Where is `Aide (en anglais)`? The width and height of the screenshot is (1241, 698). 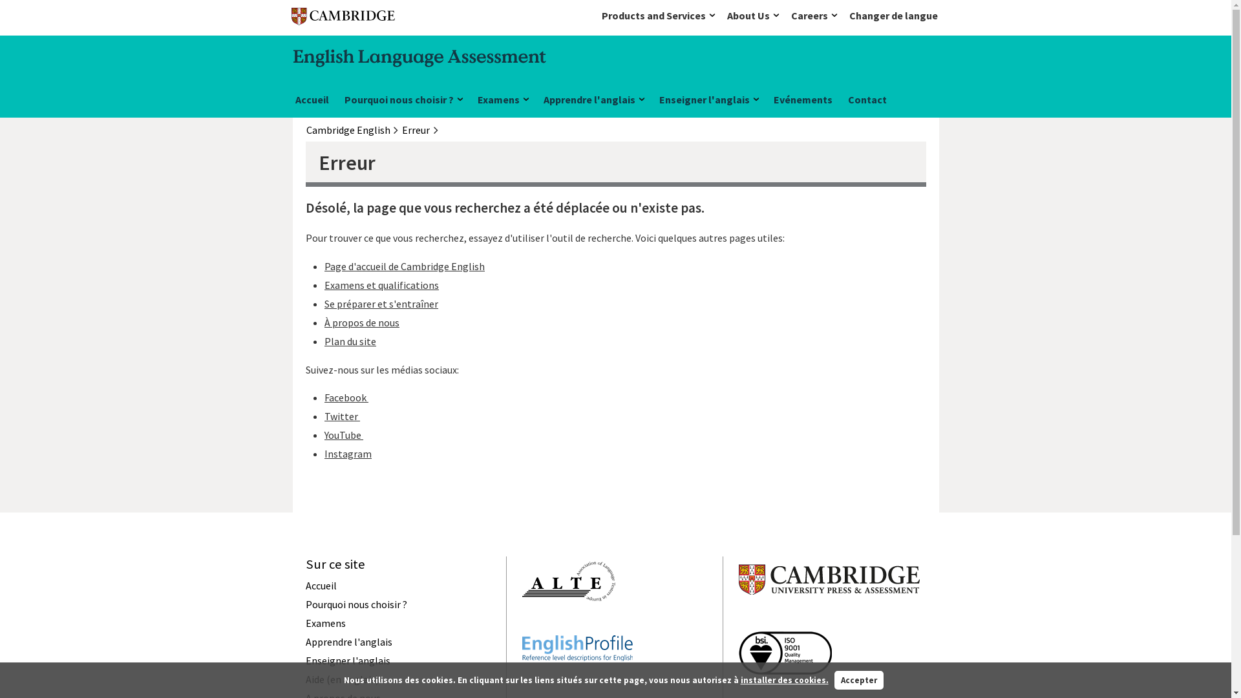
Aide (en anglais) is located at coordinates (341, 679).